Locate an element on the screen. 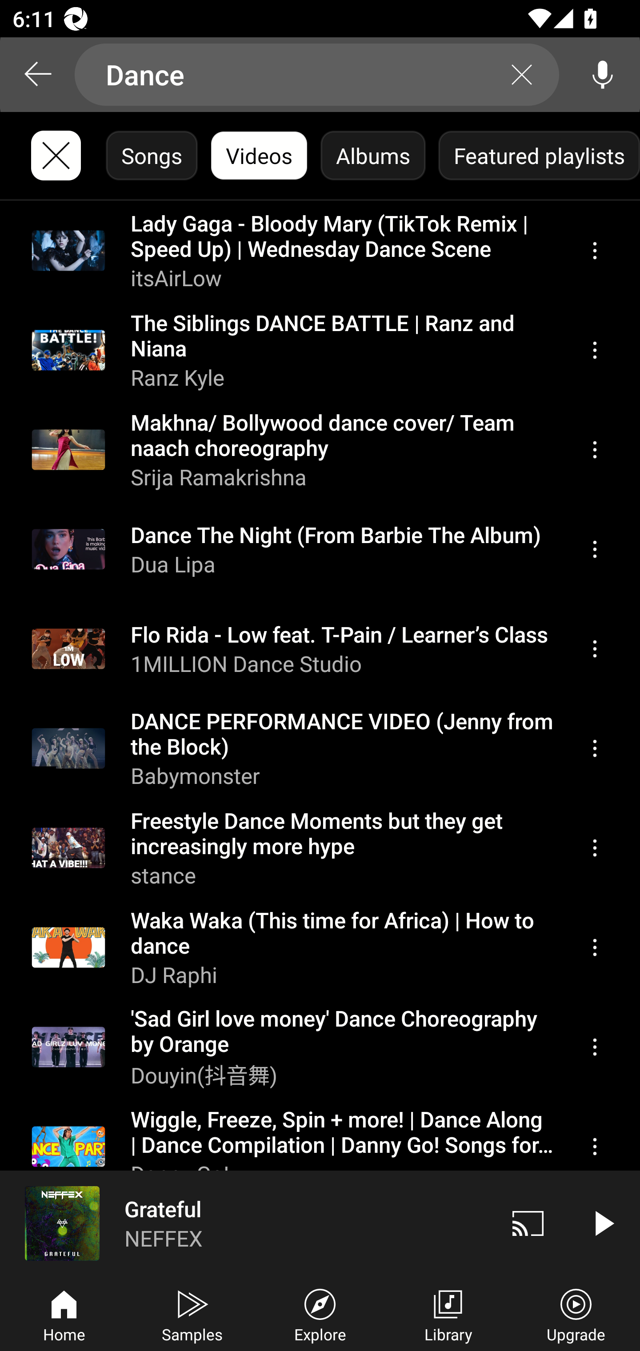 Image resolution: width=640 pixels, height=1351 pixels. Clear filters is located at coordinates (56, 156).